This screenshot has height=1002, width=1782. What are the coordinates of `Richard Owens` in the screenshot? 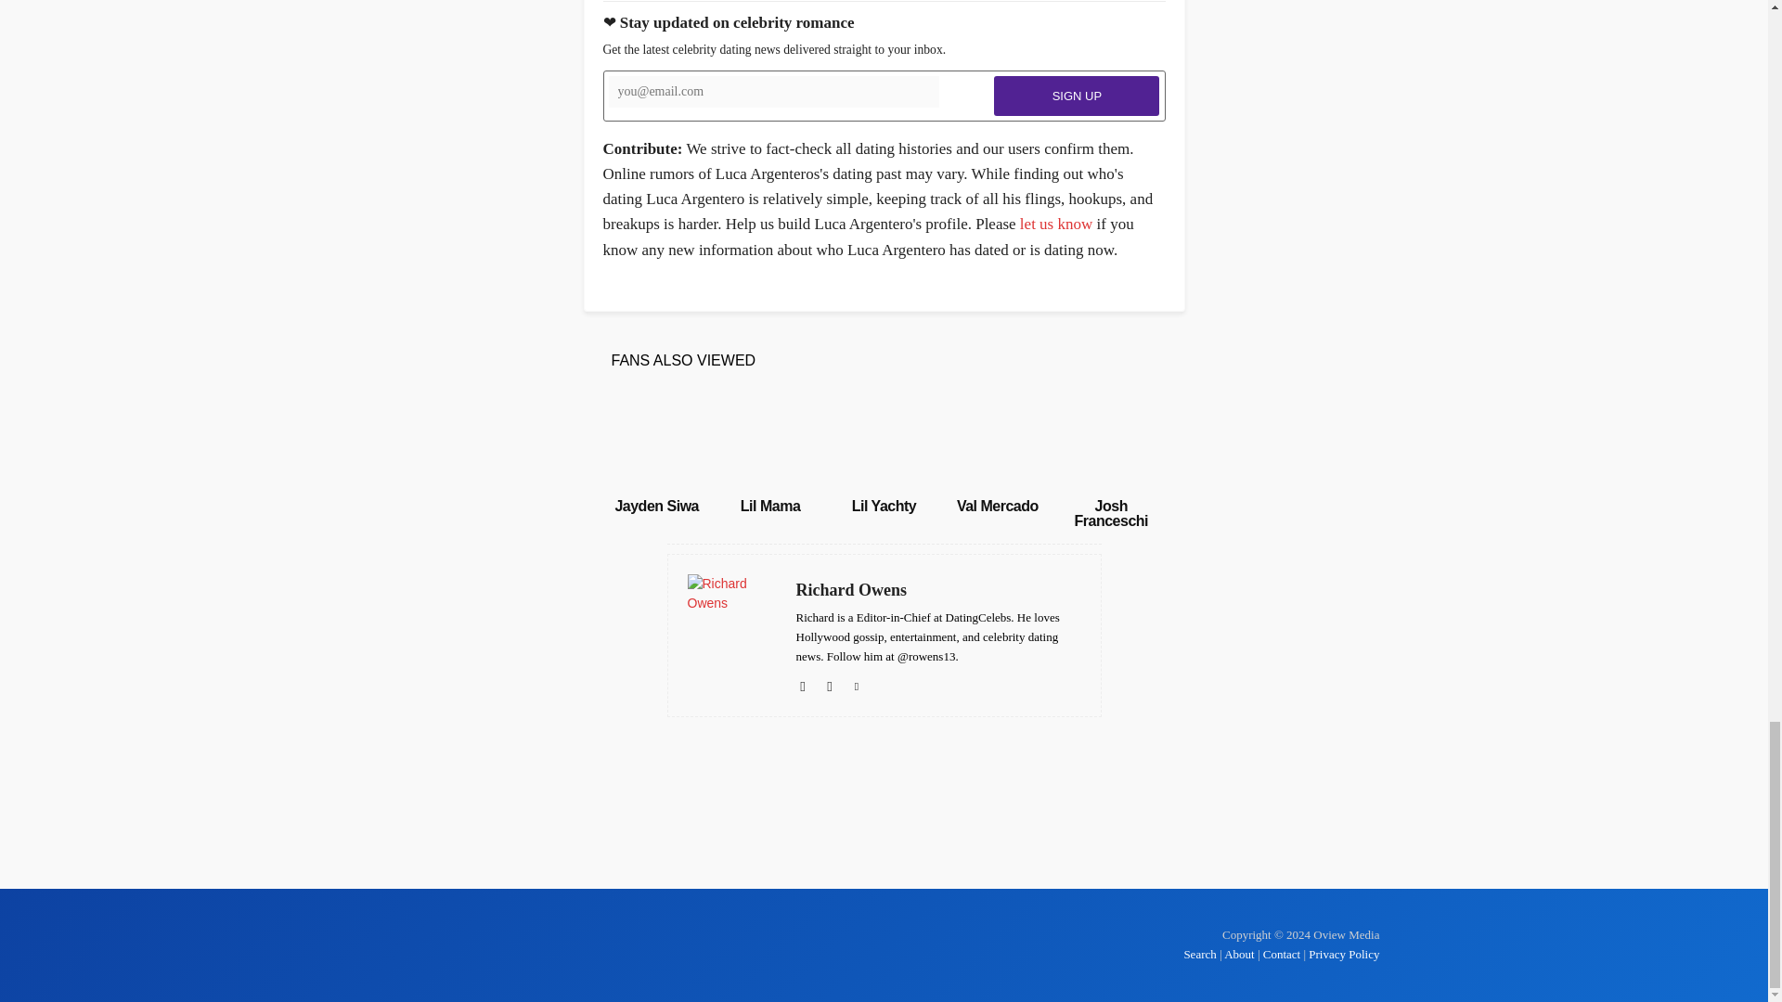 It's located at (939, 590).